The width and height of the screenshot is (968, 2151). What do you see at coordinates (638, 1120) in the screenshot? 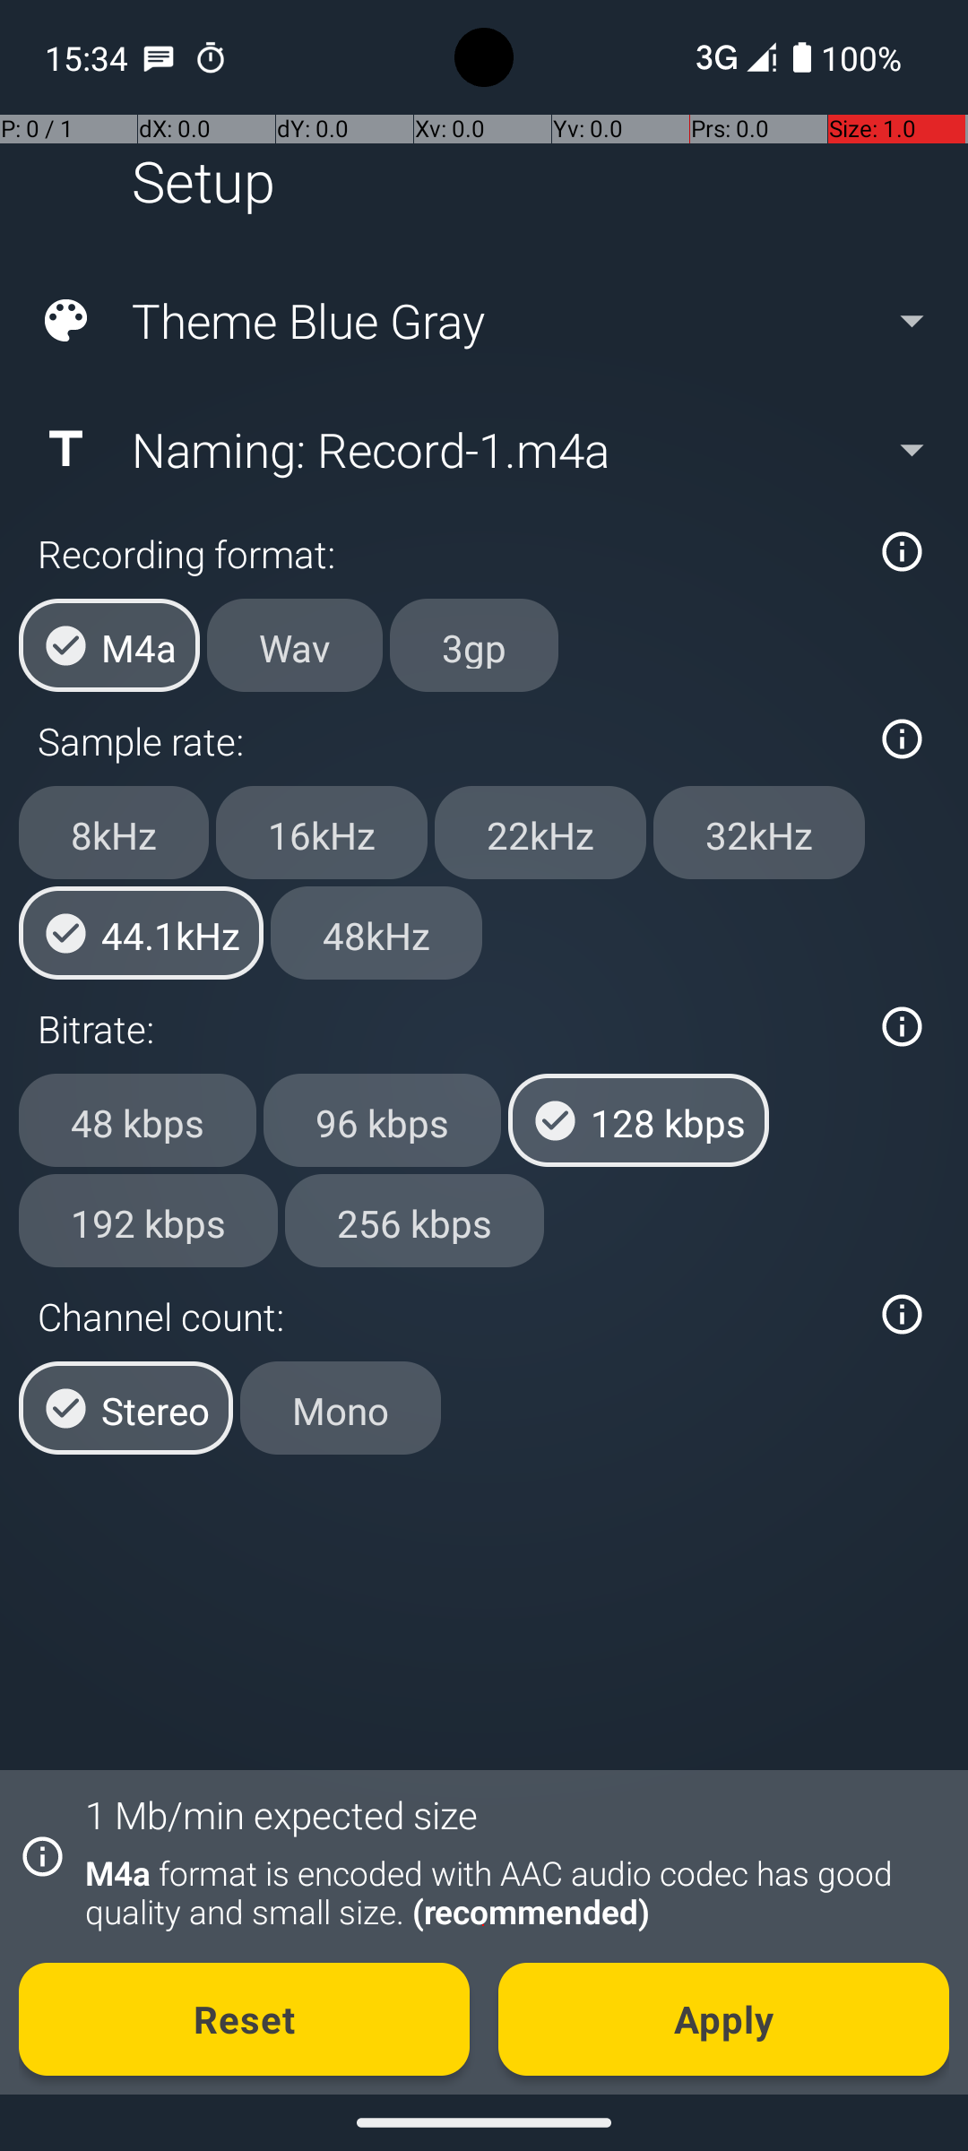
I see `128 kbps` at bounding box center [638, 1120].